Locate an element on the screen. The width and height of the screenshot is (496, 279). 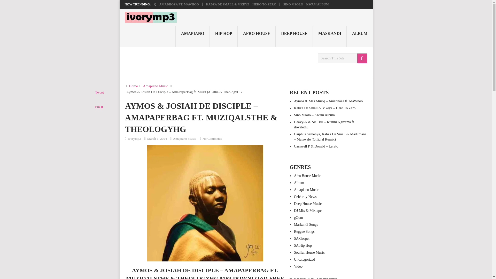
ivorymp3 is located at coordinates (134, 138).